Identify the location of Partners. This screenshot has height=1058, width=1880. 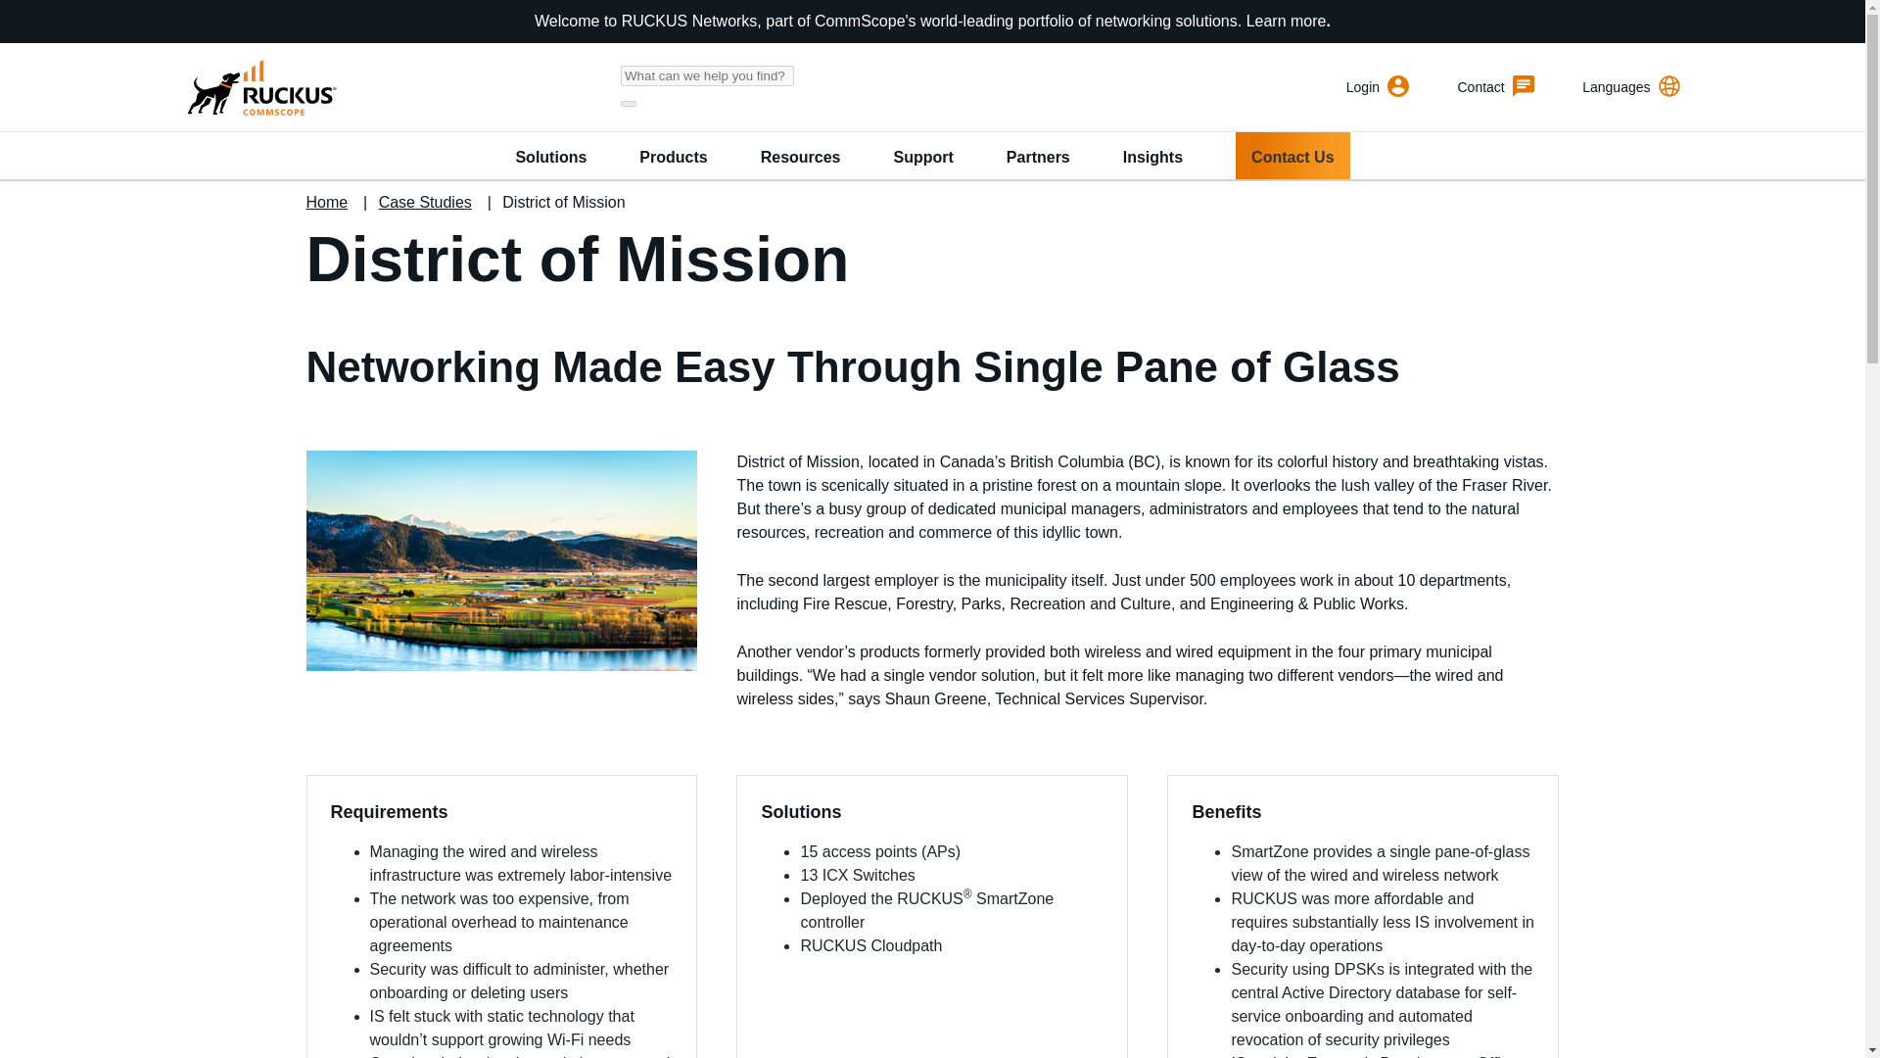
(1038, 155).